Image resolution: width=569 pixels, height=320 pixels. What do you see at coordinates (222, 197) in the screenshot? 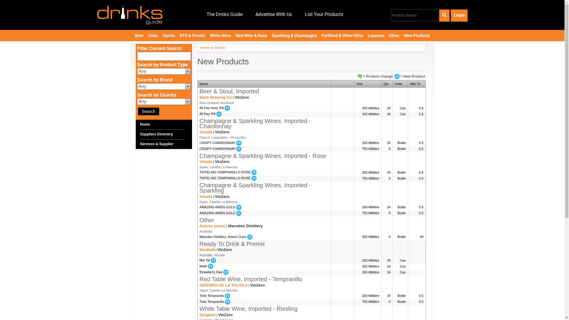
I see `VinZero` at bounding box center [222, 197].